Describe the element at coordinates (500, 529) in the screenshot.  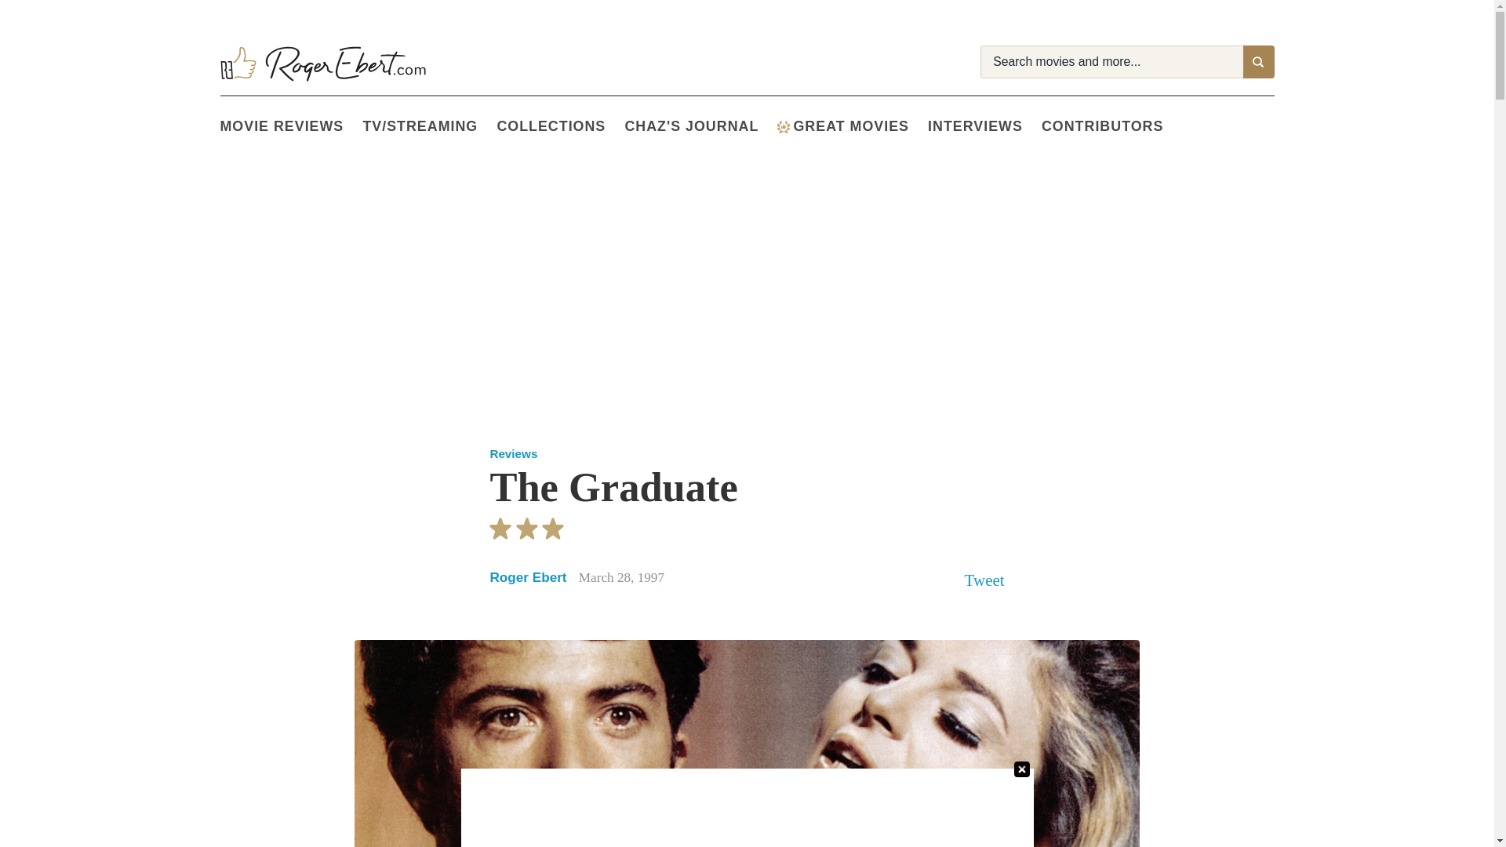
I see `star-full` at that location.